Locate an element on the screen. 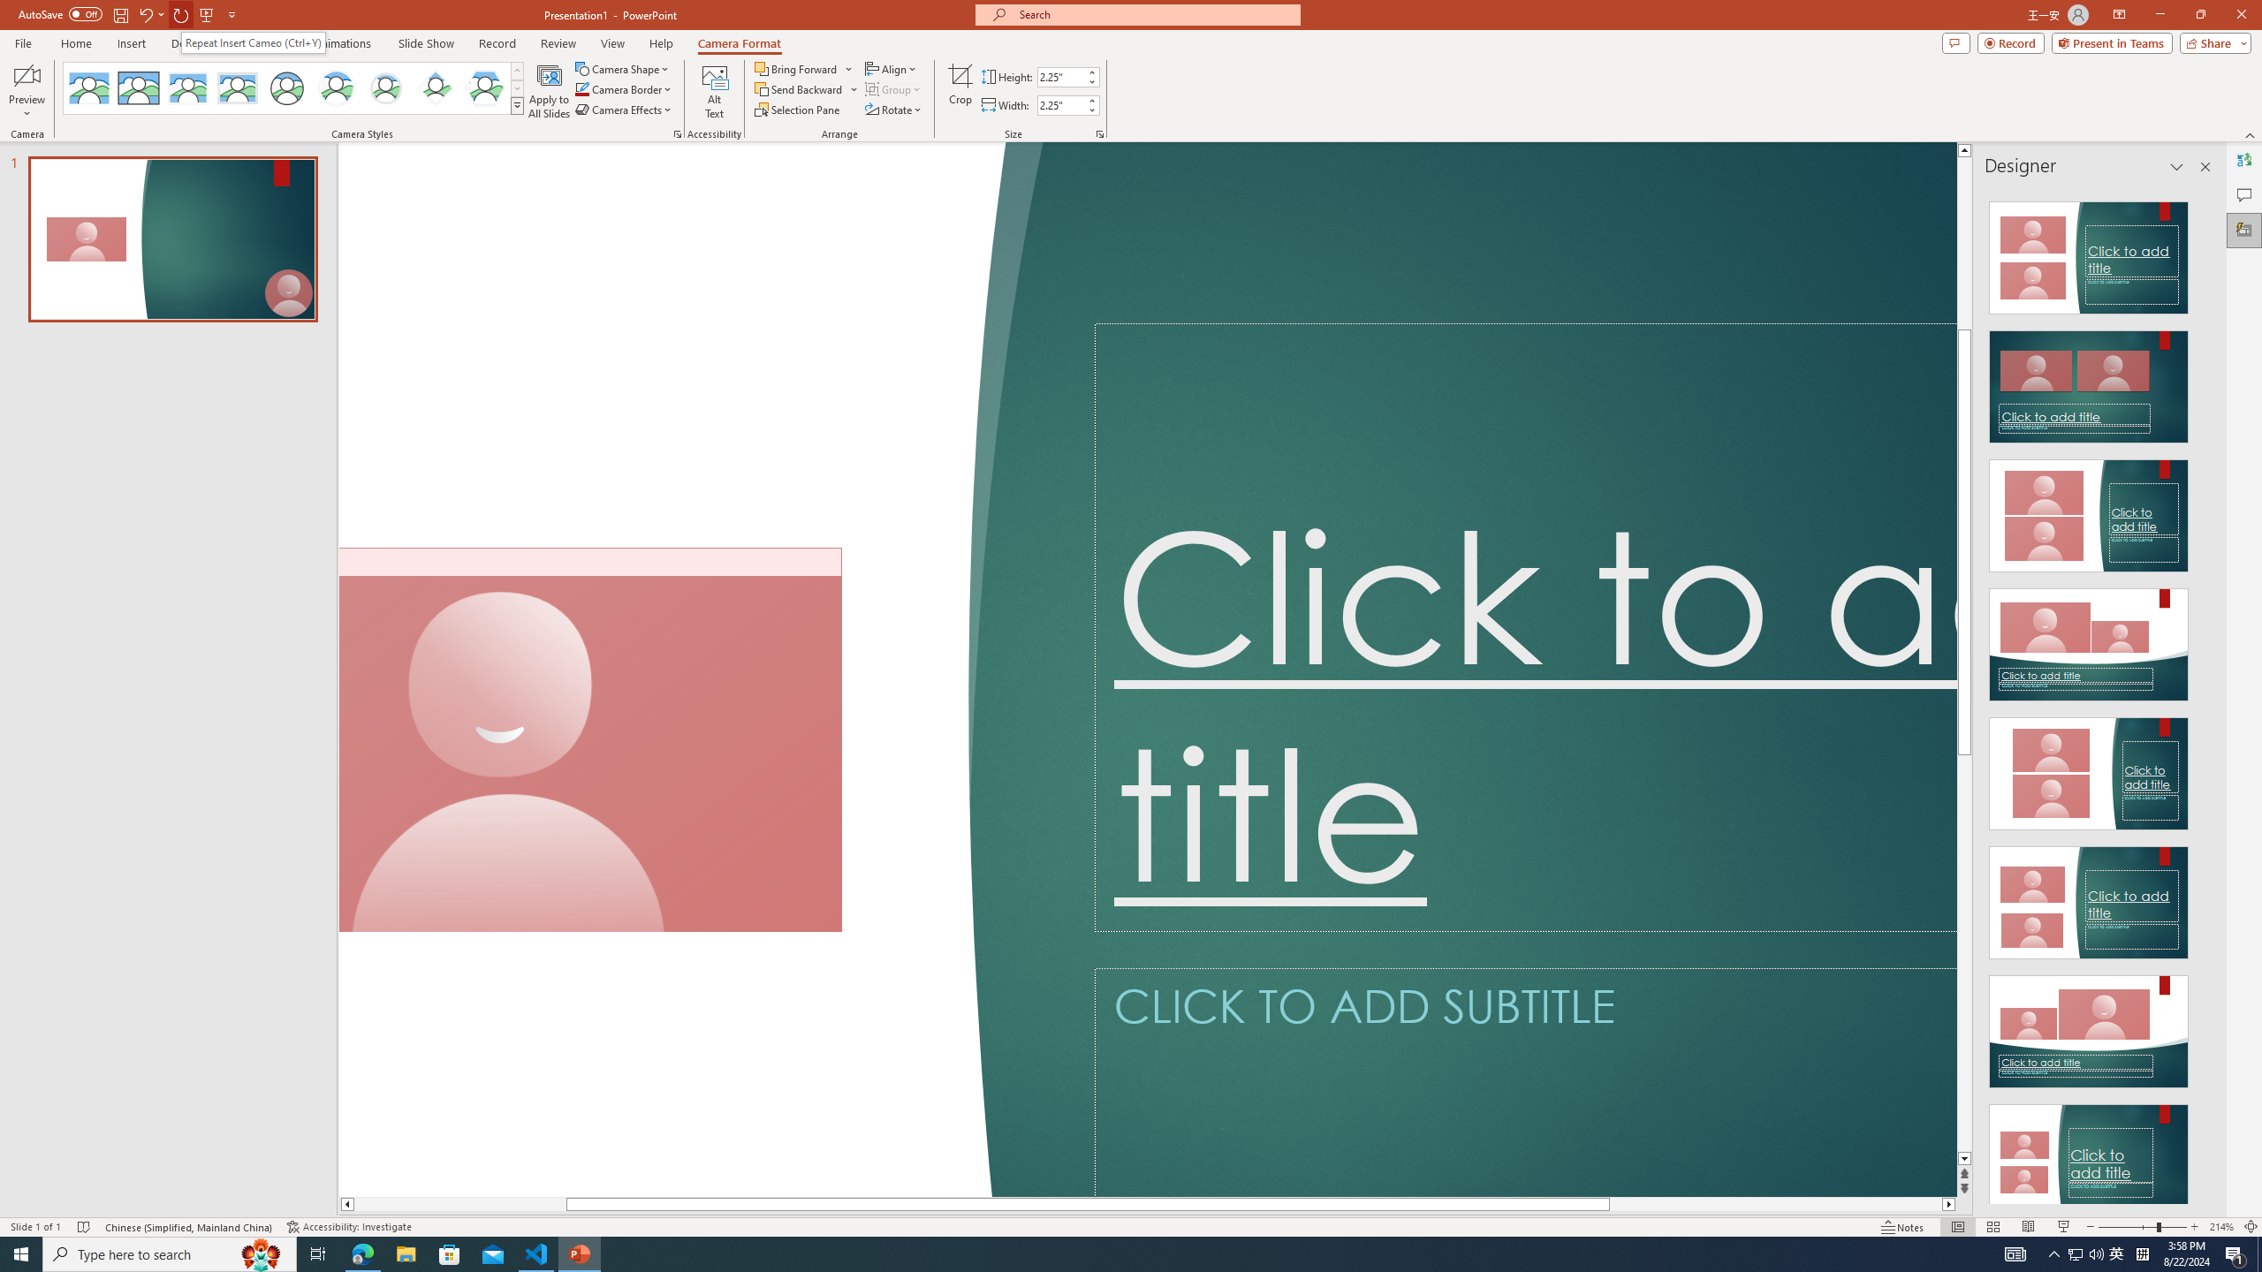  More is located at coordinates (1091, 101).